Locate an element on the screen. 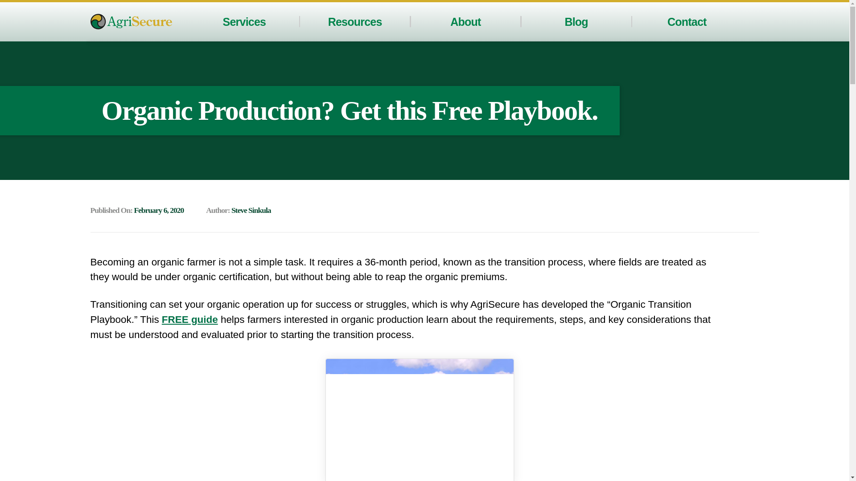  About is located at coordinates (465, 21).